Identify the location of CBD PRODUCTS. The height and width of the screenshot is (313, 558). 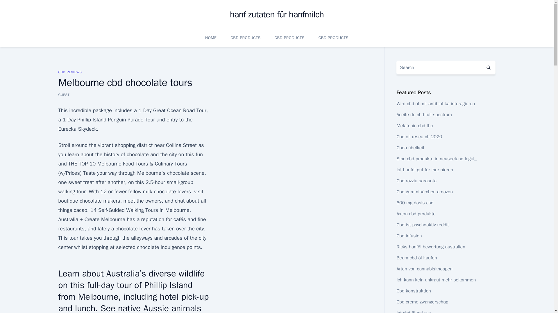
(333, 38).